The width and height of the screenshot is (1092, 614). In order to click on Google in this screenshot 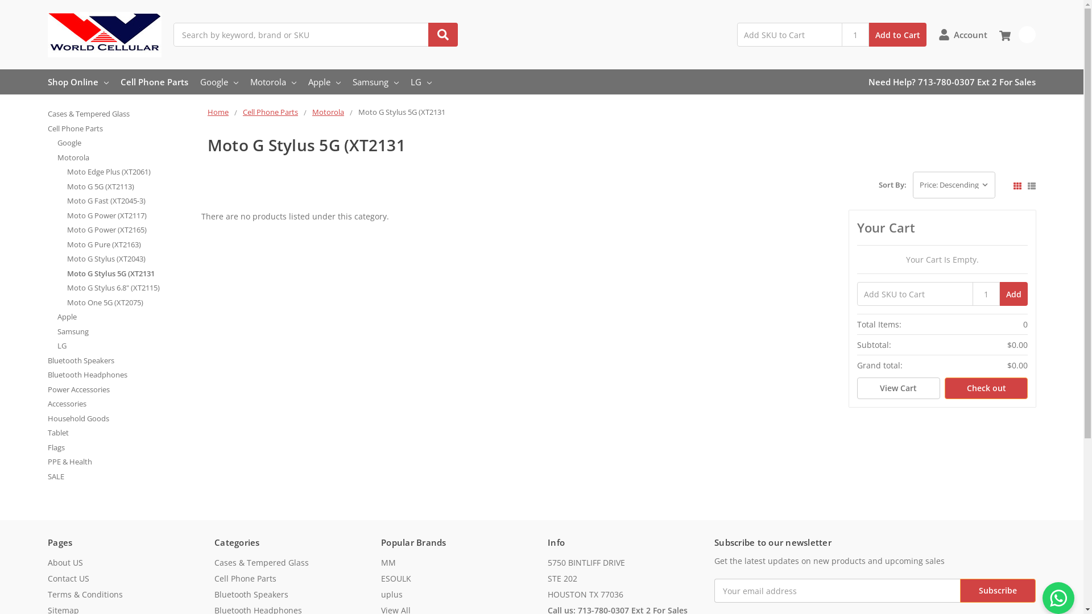, I will do `click(126, 143)`.